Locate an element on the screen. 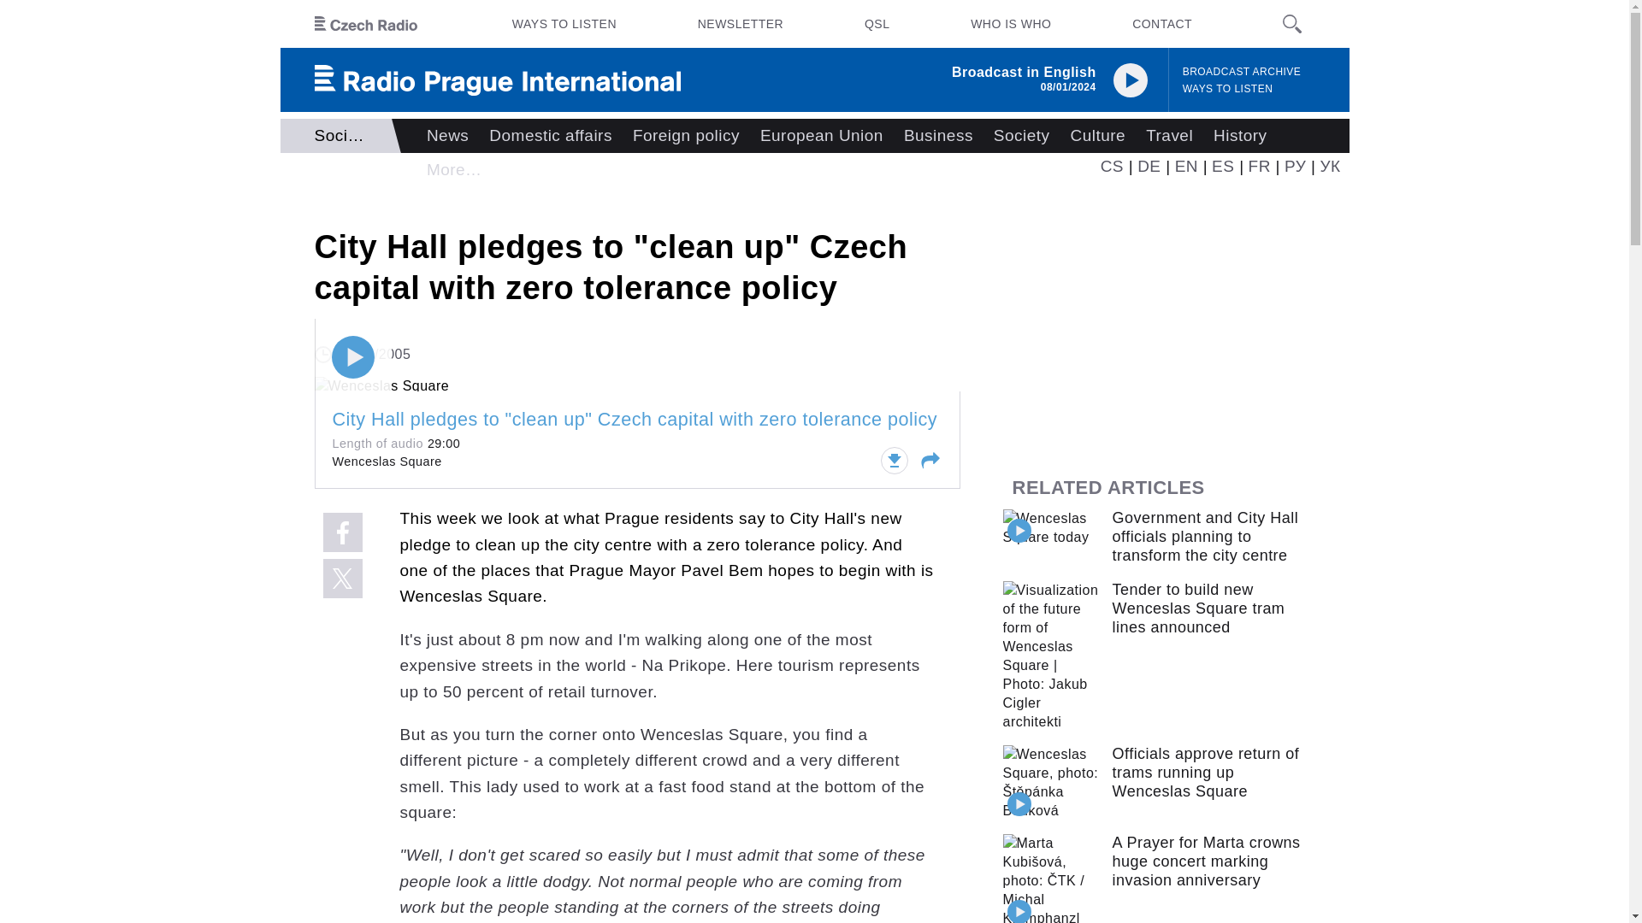 The image size is (1642, 923). News is located at coordinates (448, 136).